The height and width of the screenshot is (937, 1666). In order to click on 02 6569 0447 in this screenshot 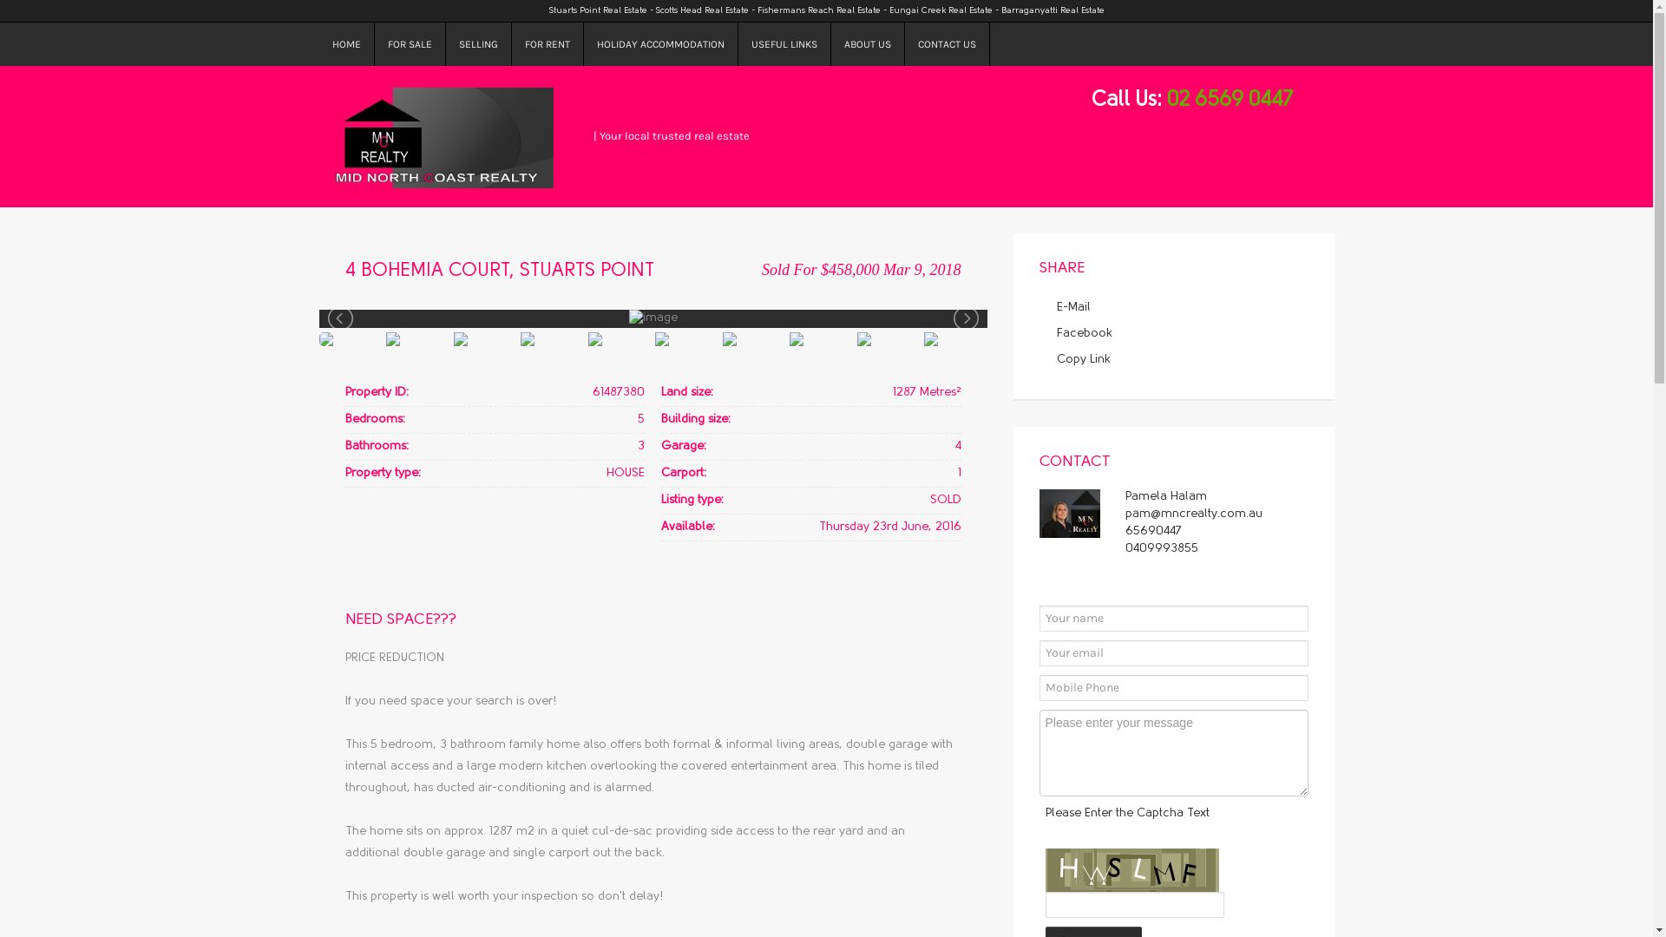, I will do `click(1229, 101)`.